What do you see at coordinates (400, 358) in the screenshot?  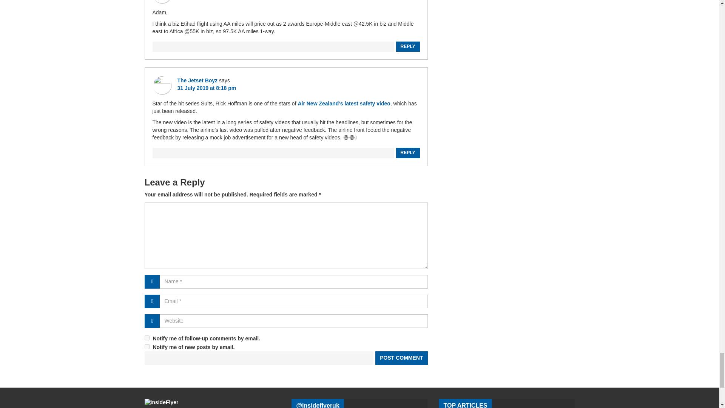 I see `Post Comment` at bounding box center [400, 358].